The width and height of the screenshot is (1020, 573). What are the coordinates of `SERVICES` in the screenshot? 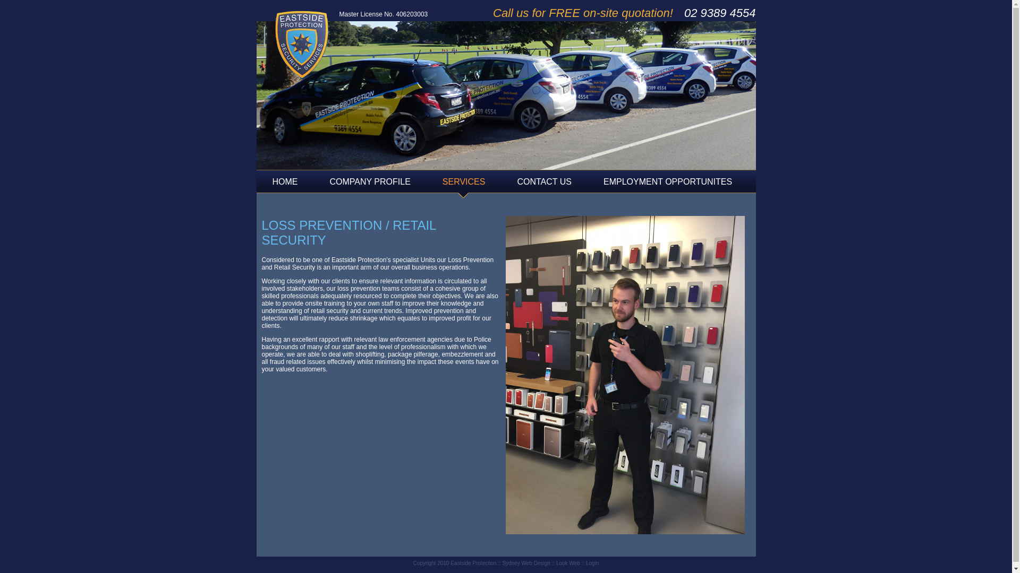 It's located at (464, 185).